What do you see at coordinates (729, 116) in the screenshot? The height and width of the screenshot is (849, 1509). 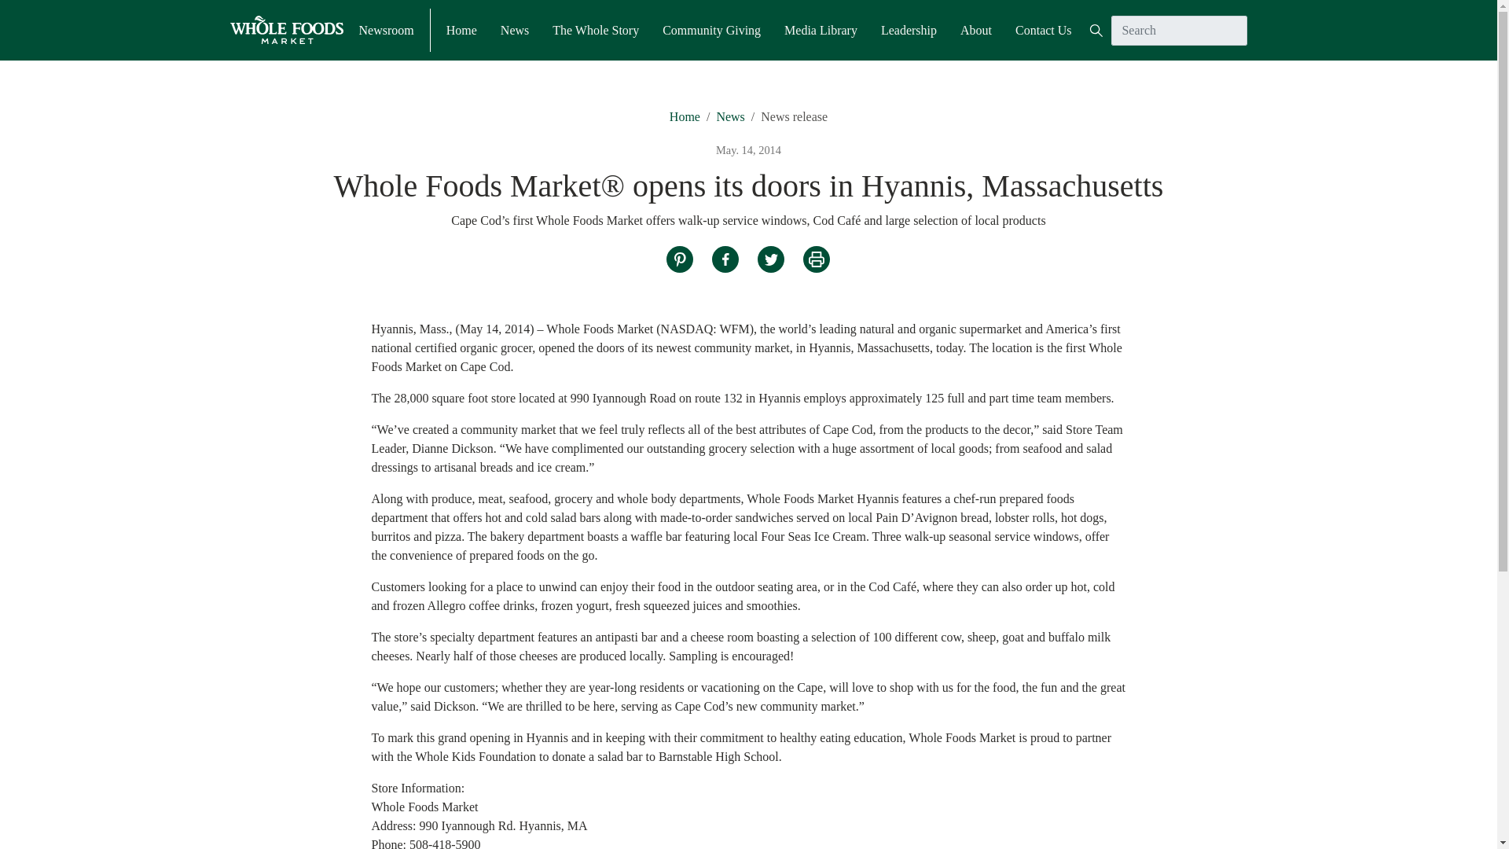 I see `News` at bounding box center [729, 116].